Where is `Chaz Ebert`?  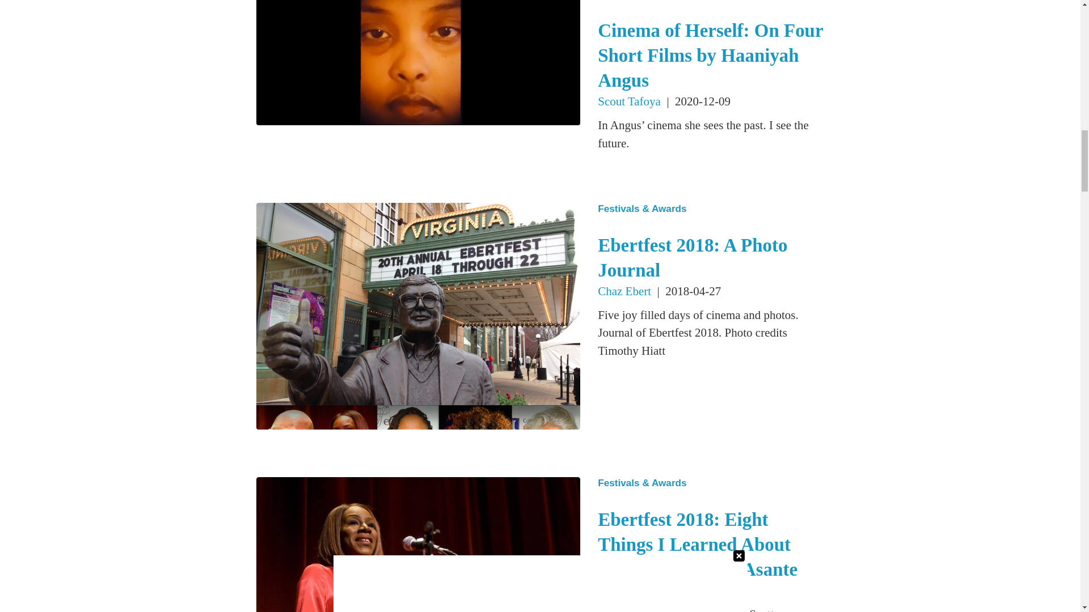
Chaz Ebert is located at coordinates (624, 291).